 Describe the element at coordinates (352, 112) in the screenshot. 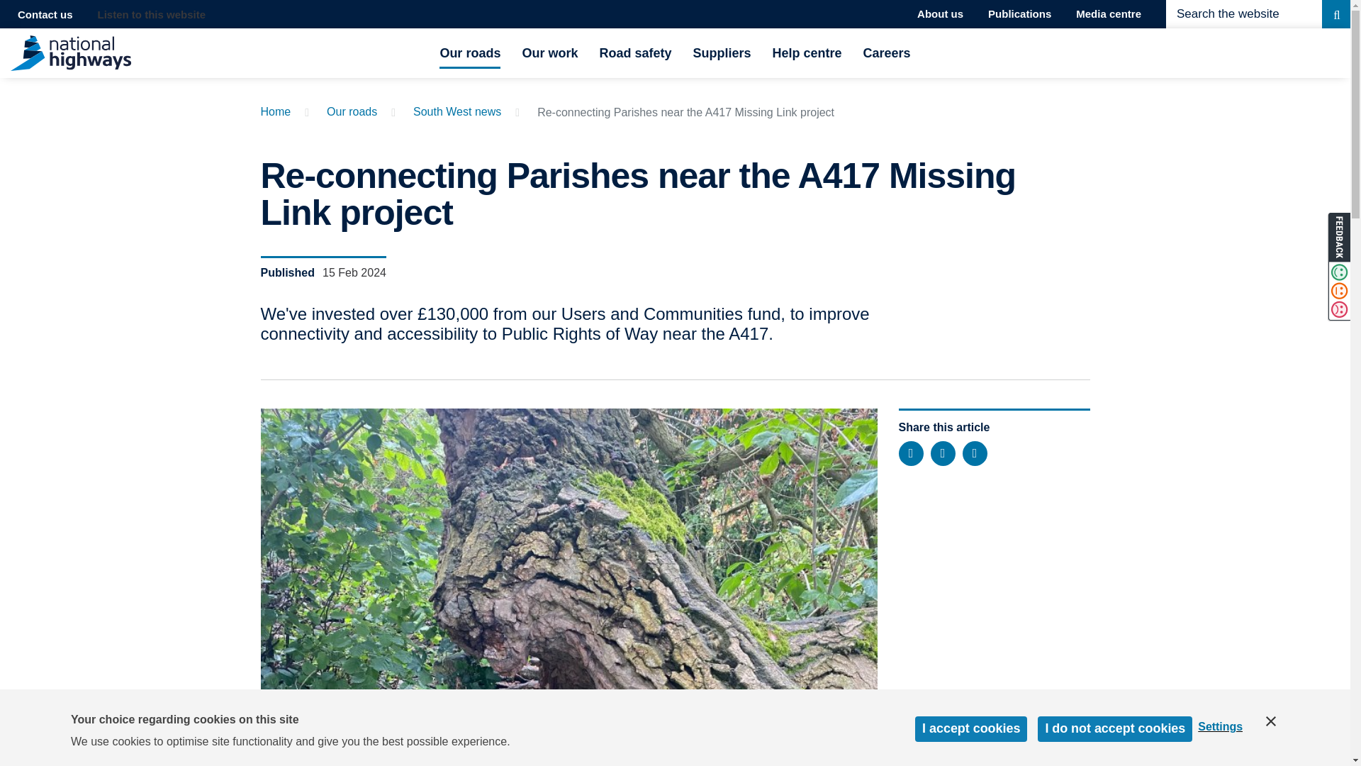

I see `Our roads` at that location.